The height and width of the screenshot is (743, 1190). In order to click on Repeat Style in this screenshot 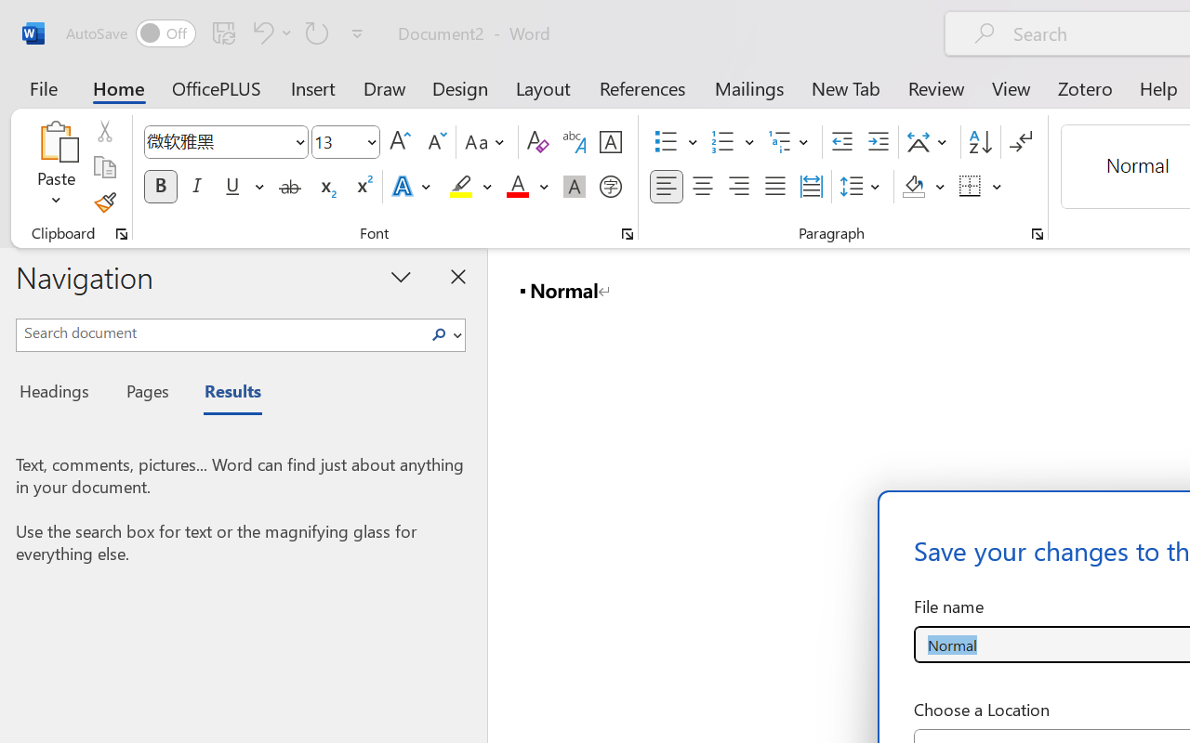, I will do `click(317, 33)`.